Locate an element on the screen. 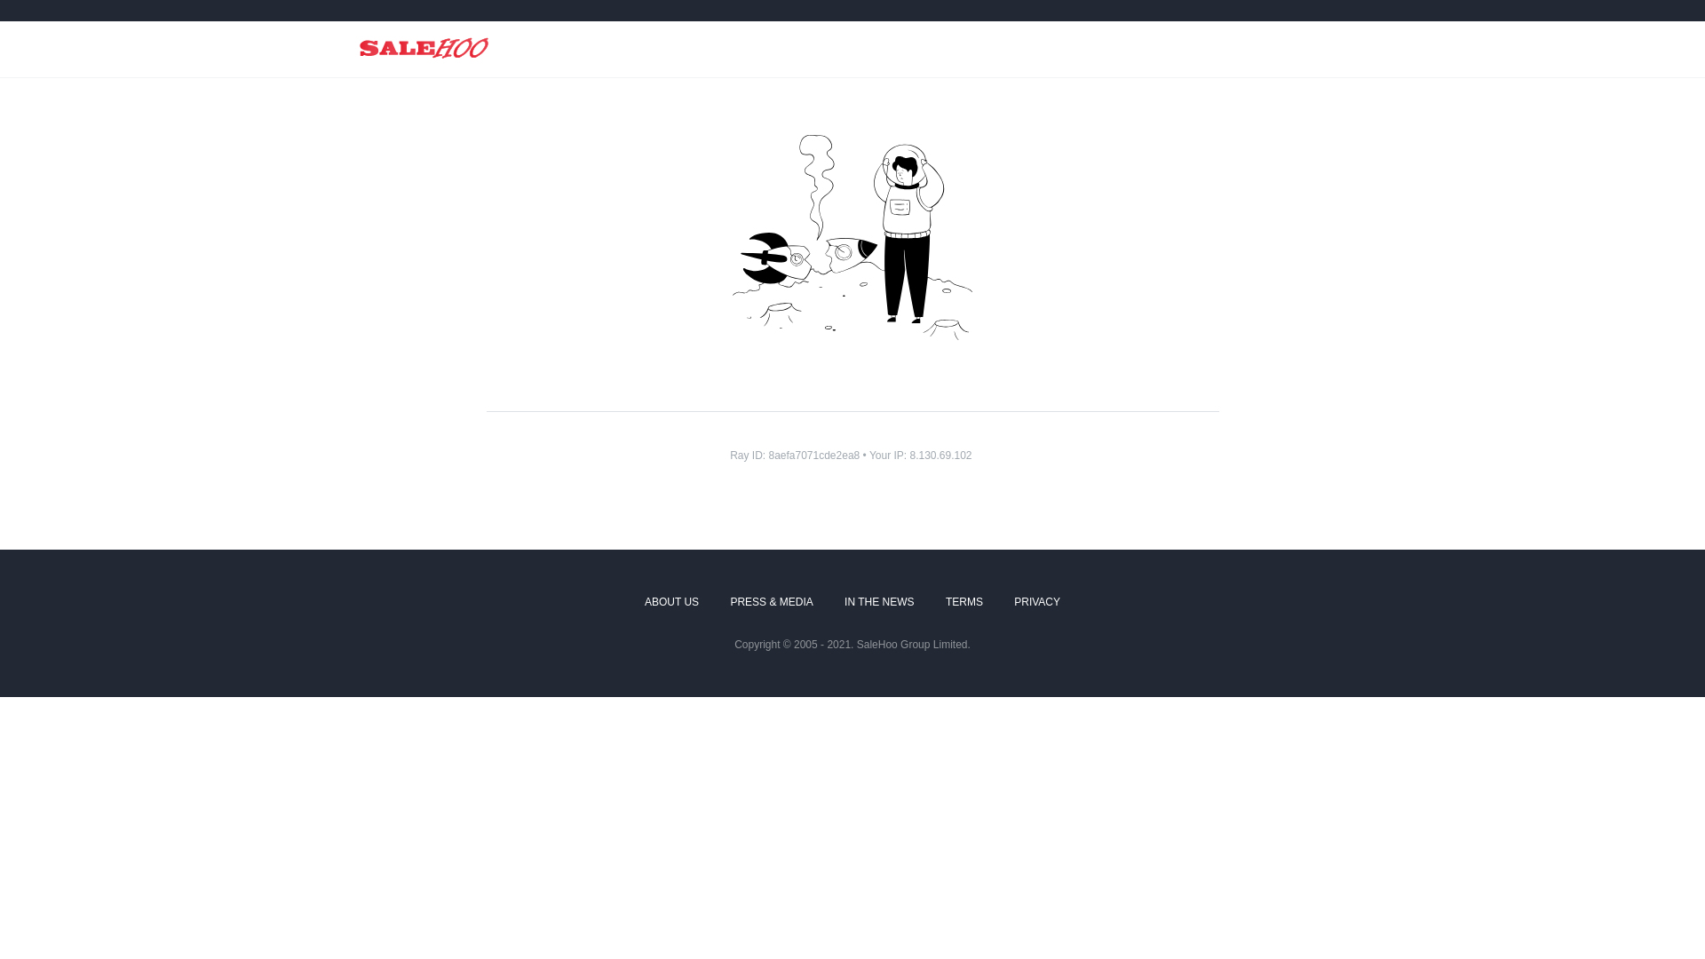  ABOUT US is located at coordinates (671, 603).